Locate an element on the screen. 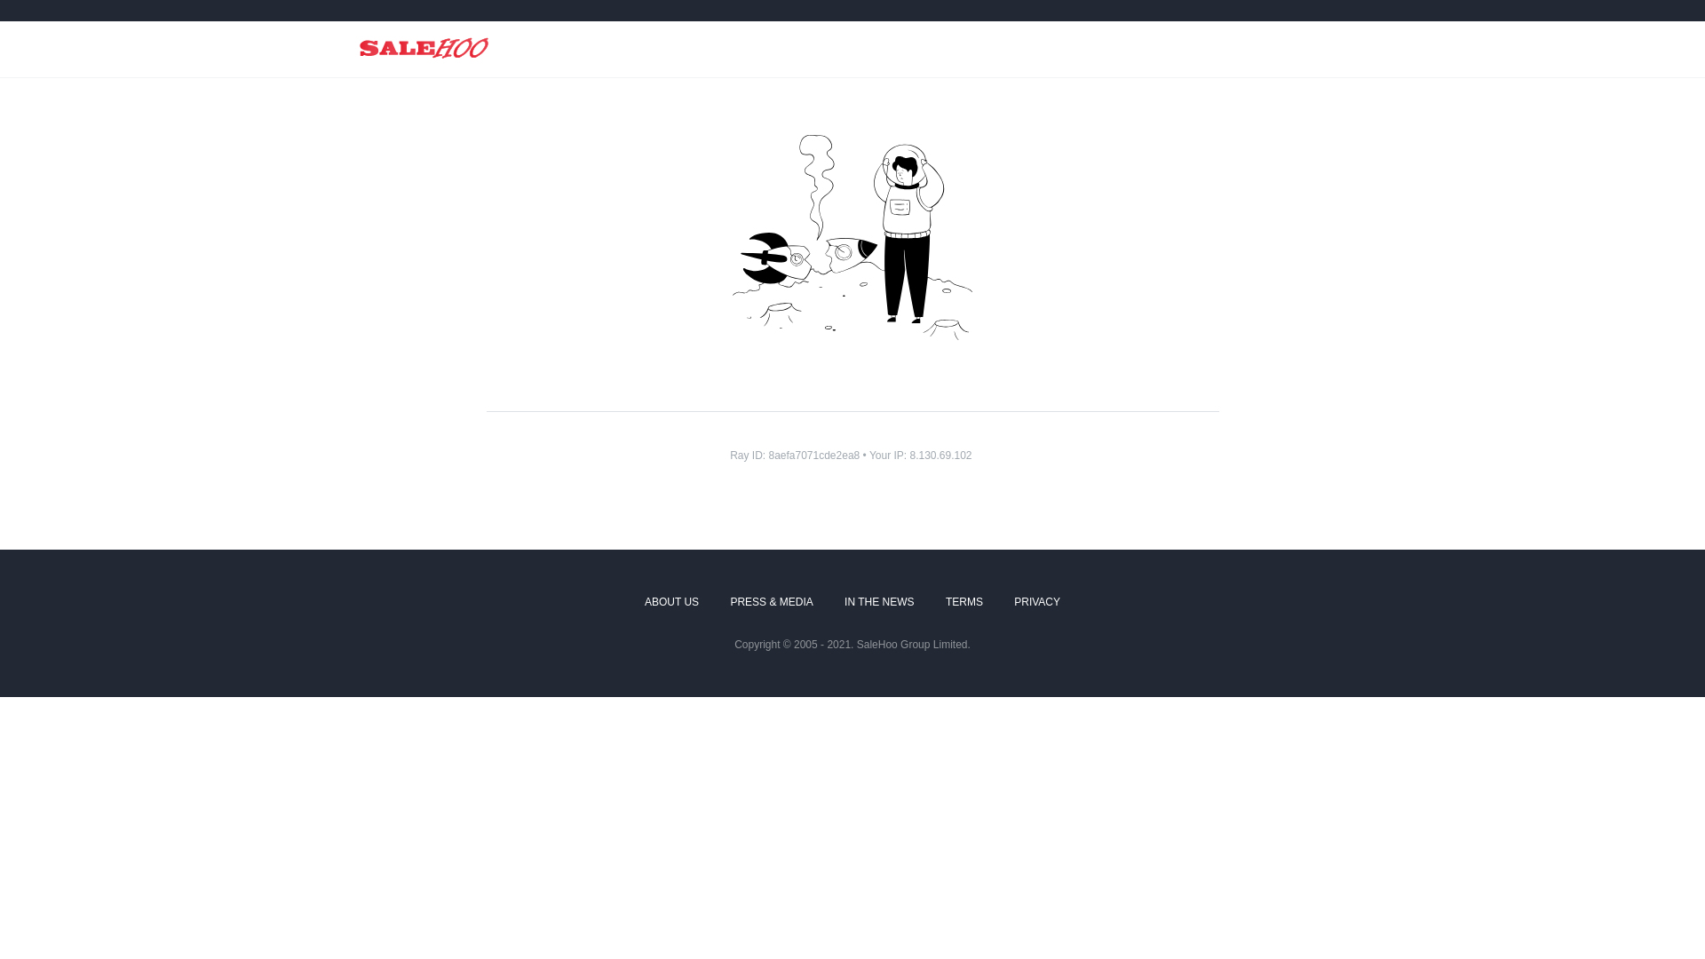  ABOUT US is located at coordinates (671, 603).